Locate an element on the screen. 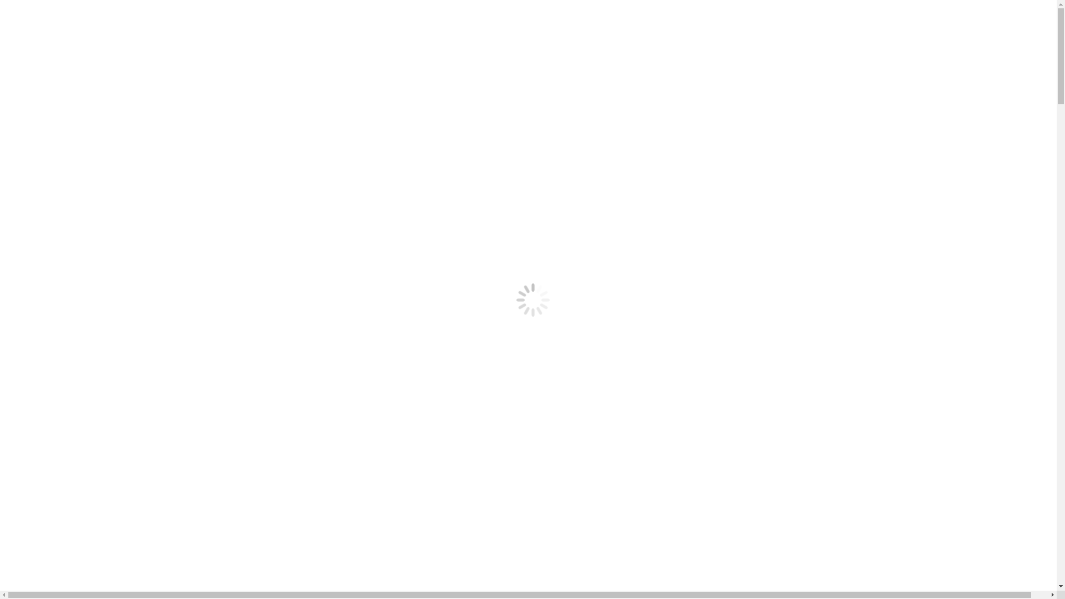  Our Store is located at coordinates (72, 59).